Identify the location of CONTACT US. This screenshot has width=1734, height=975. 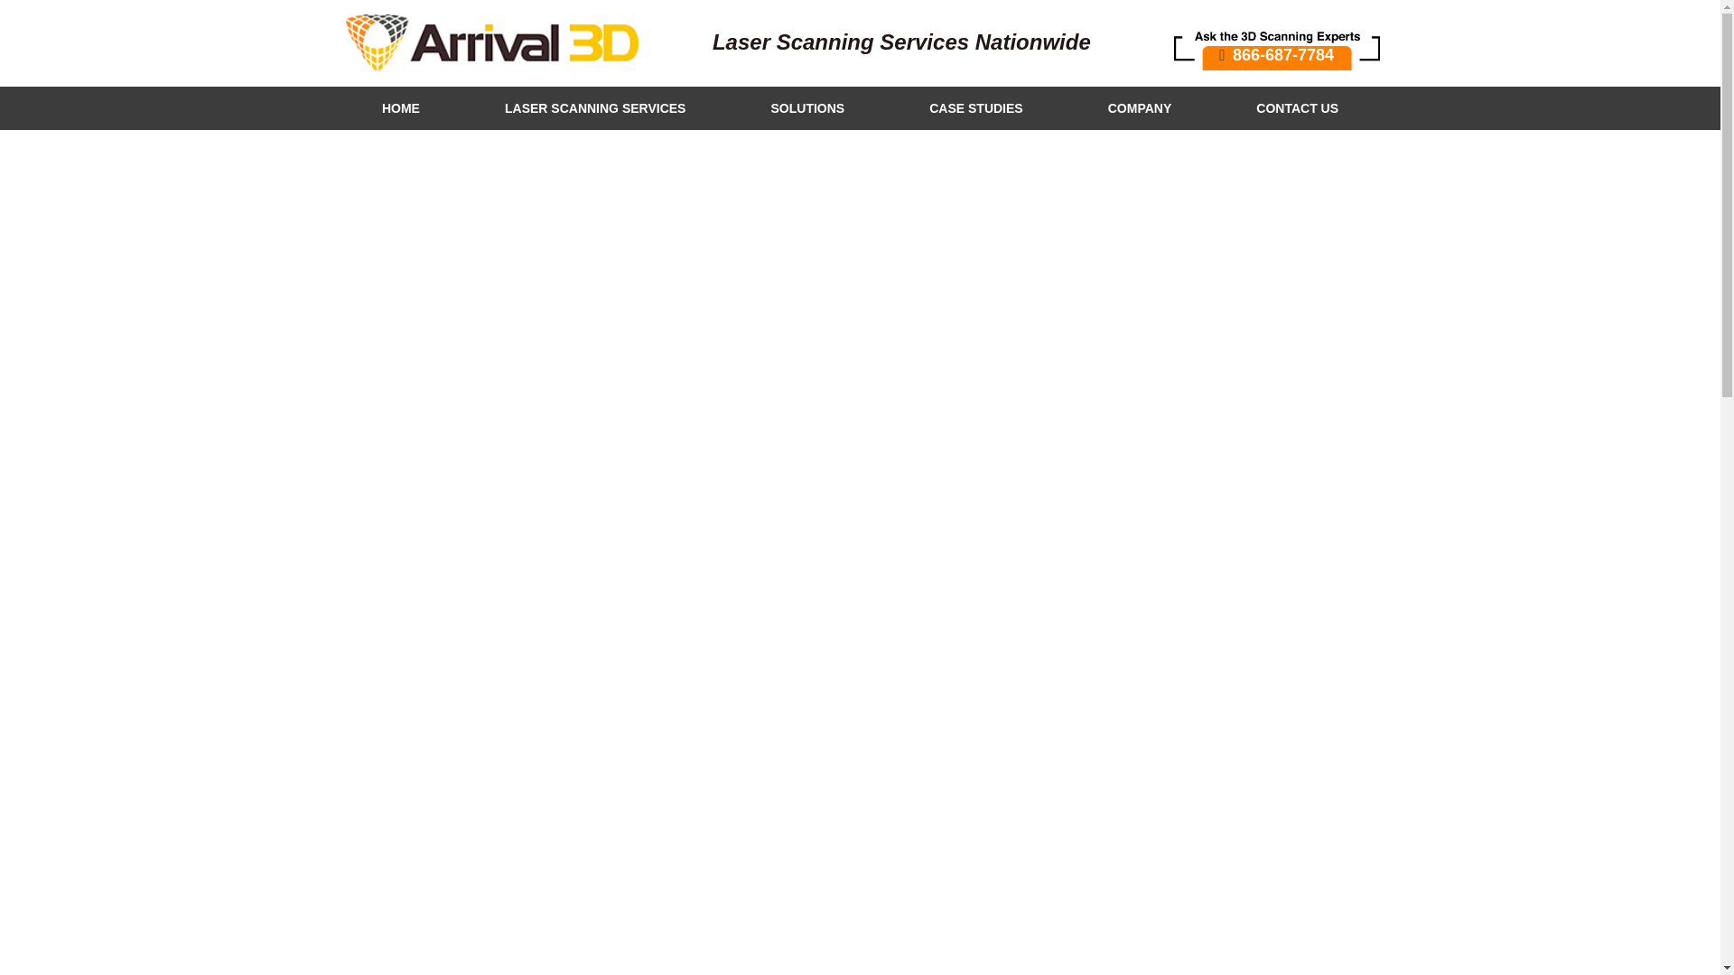
(1297, 108).